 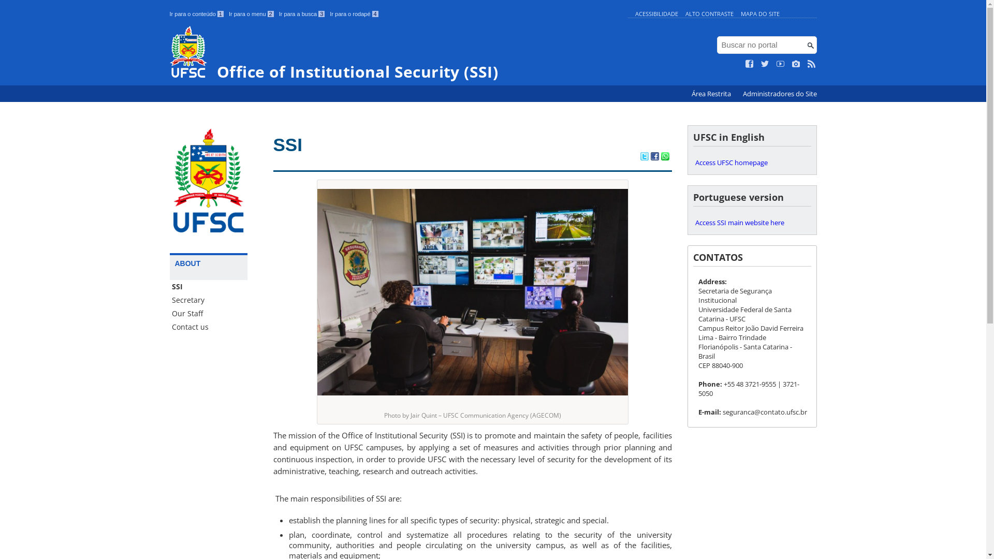 I want to click on MAPA DO SITE, so click(x=760, y=13).